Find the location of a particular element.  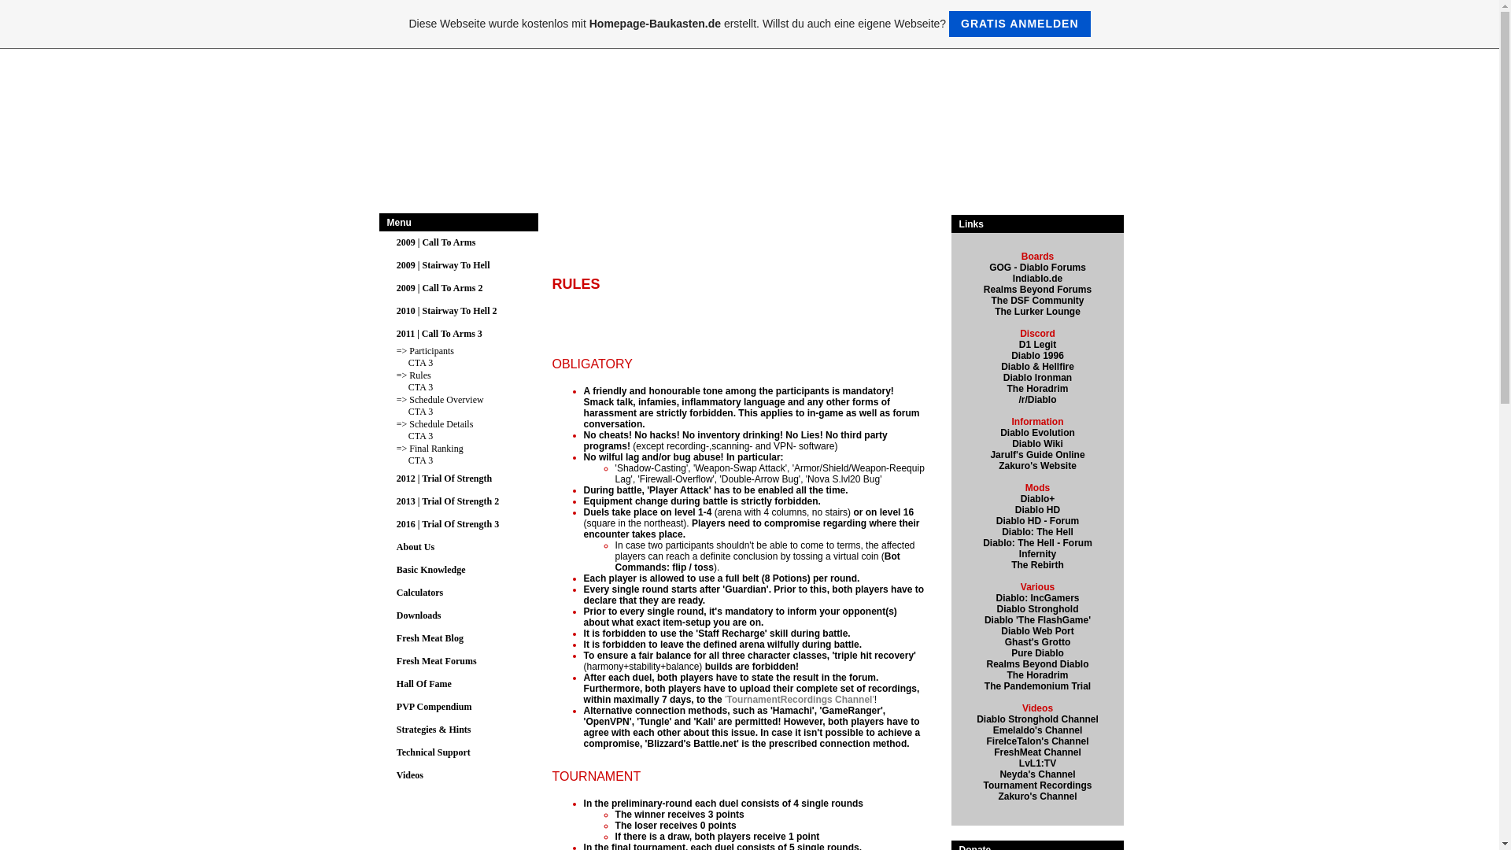

GOG - Diablo Forums is located at coordinates (1037, 267).